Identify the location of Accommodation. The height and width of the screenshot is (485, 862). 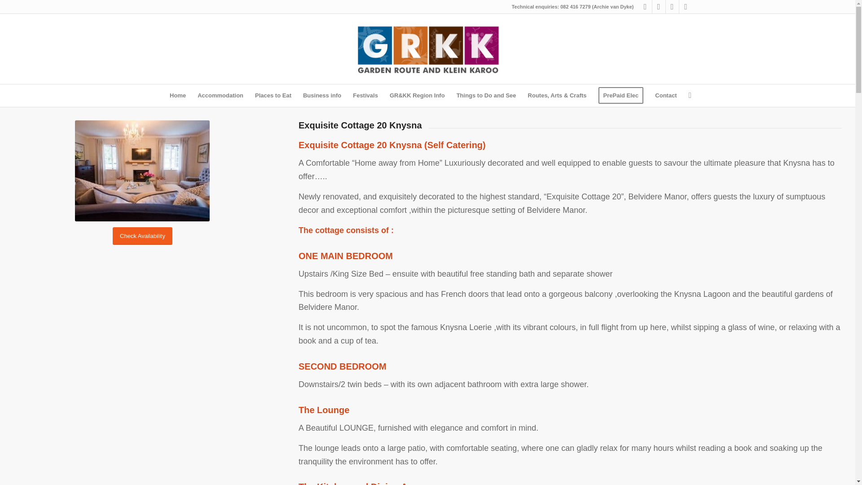
(220, 95).